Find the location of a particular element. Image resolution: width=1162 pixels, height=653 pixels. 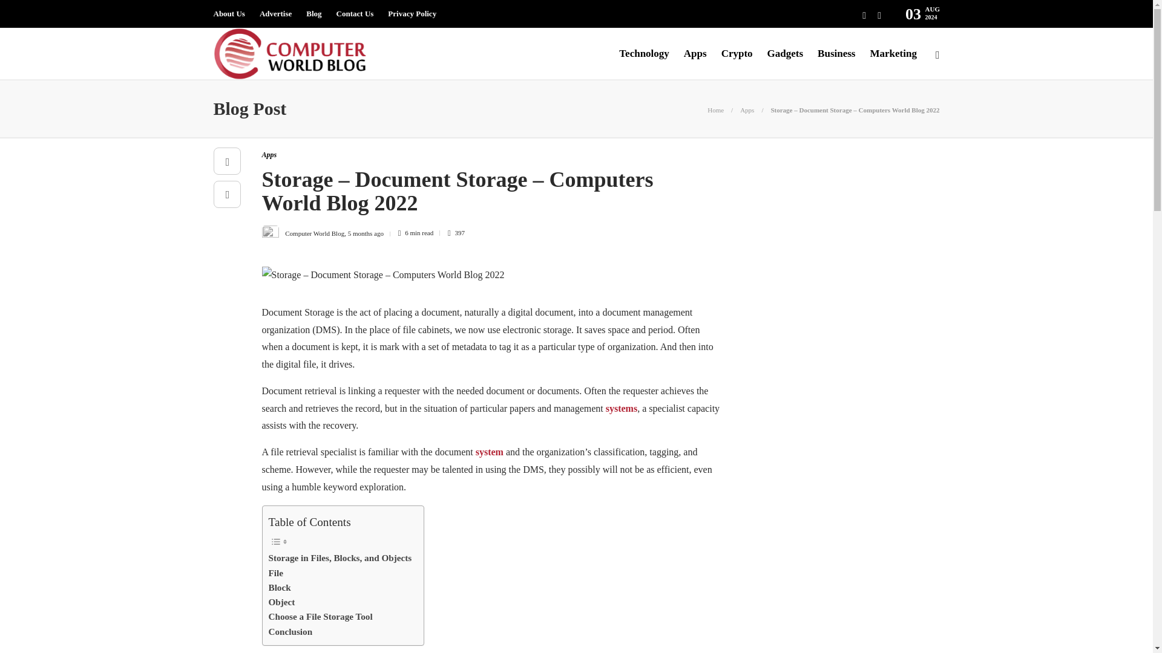

Block is located at coordinates (280, 588).